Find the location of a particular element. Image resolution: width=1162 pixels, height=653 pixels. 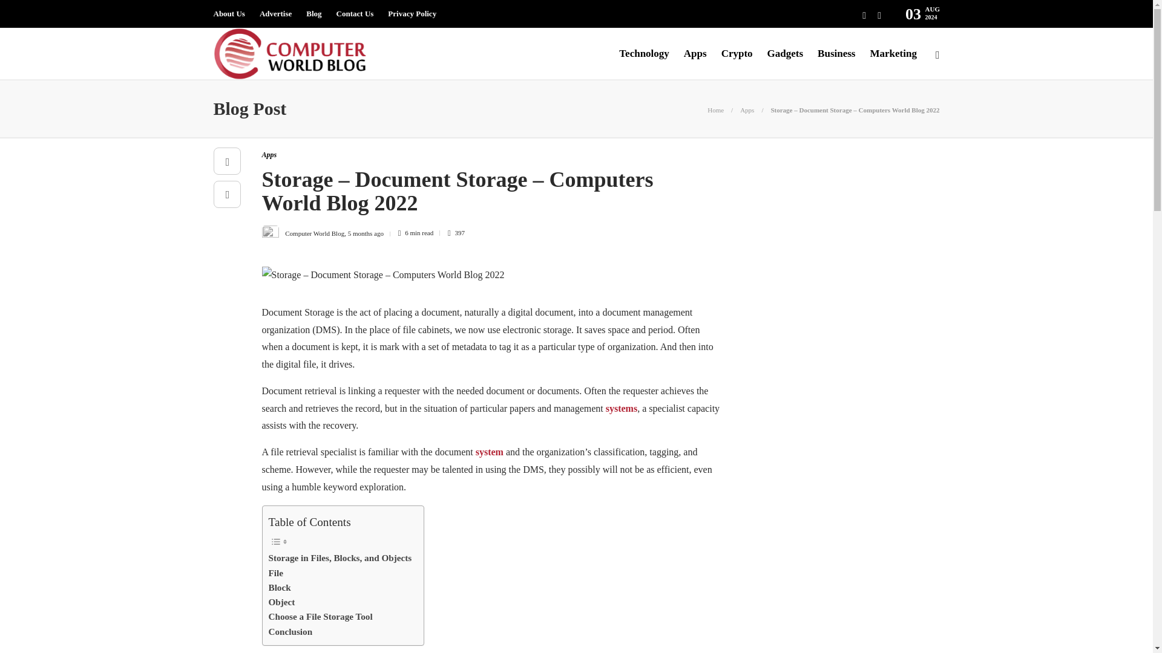

Block is located at coordinates (280, 588).